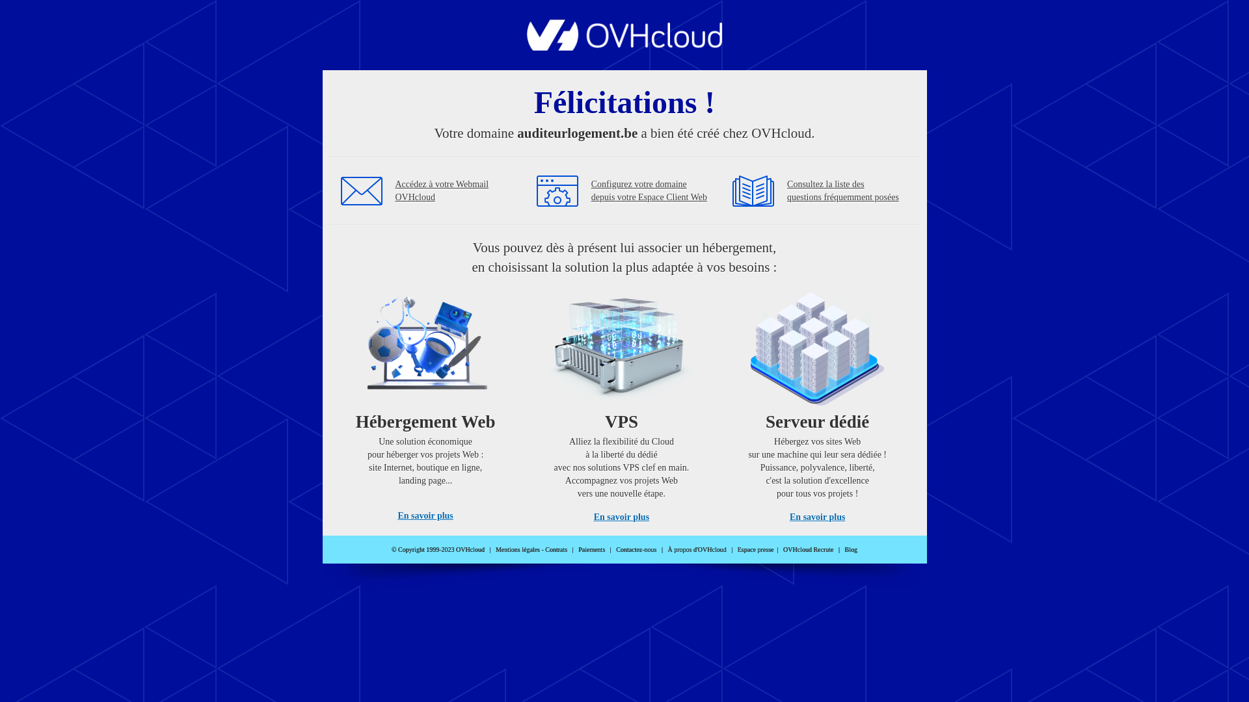 The image size is (1249, 702). I want to click on VPS, so click(622, 403).